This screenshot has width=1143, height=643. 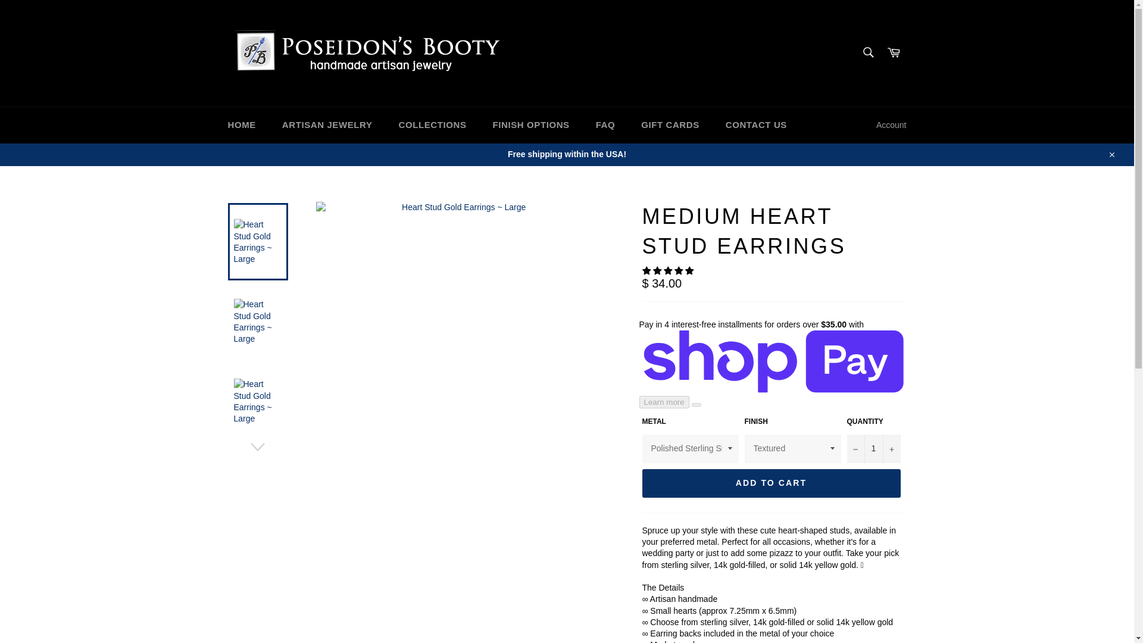 What do you see at coordinates (873, 449) in the screenshot?
I see `1` at bounding box center [873, 449].